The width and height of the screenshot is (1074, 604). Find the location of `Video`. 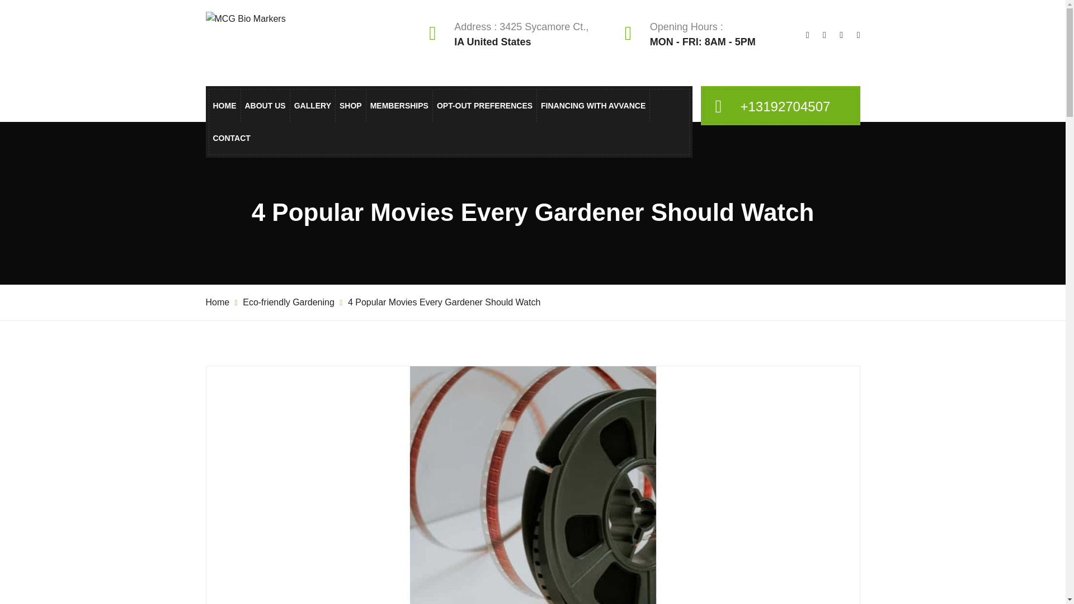

Video is located at coordinates (425, 201).